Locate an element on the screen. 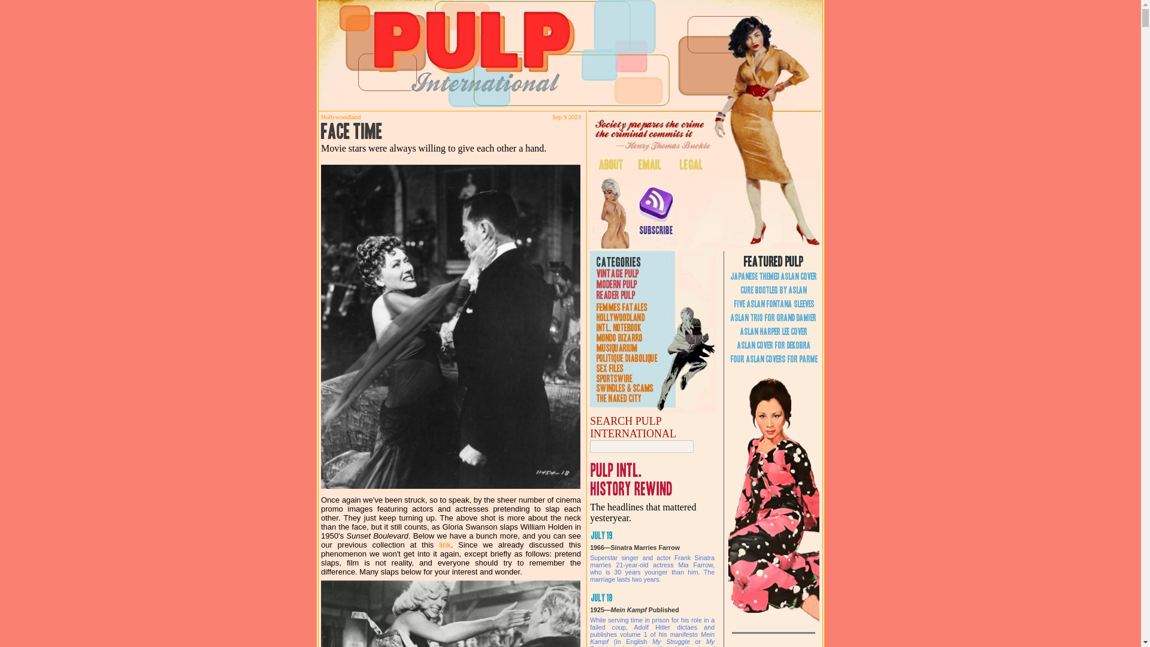 Image resolution: width=1150 pixels, height=647 pixels. link is located at coordinates (444, 544).